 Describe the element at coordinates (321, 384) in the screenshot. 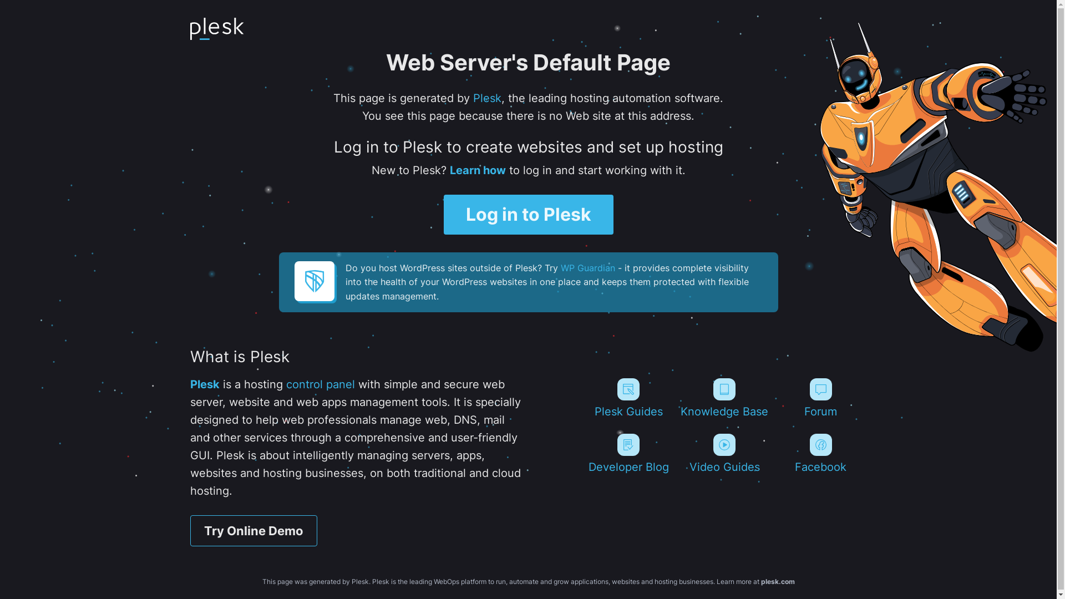

I see `control panel` at that location.